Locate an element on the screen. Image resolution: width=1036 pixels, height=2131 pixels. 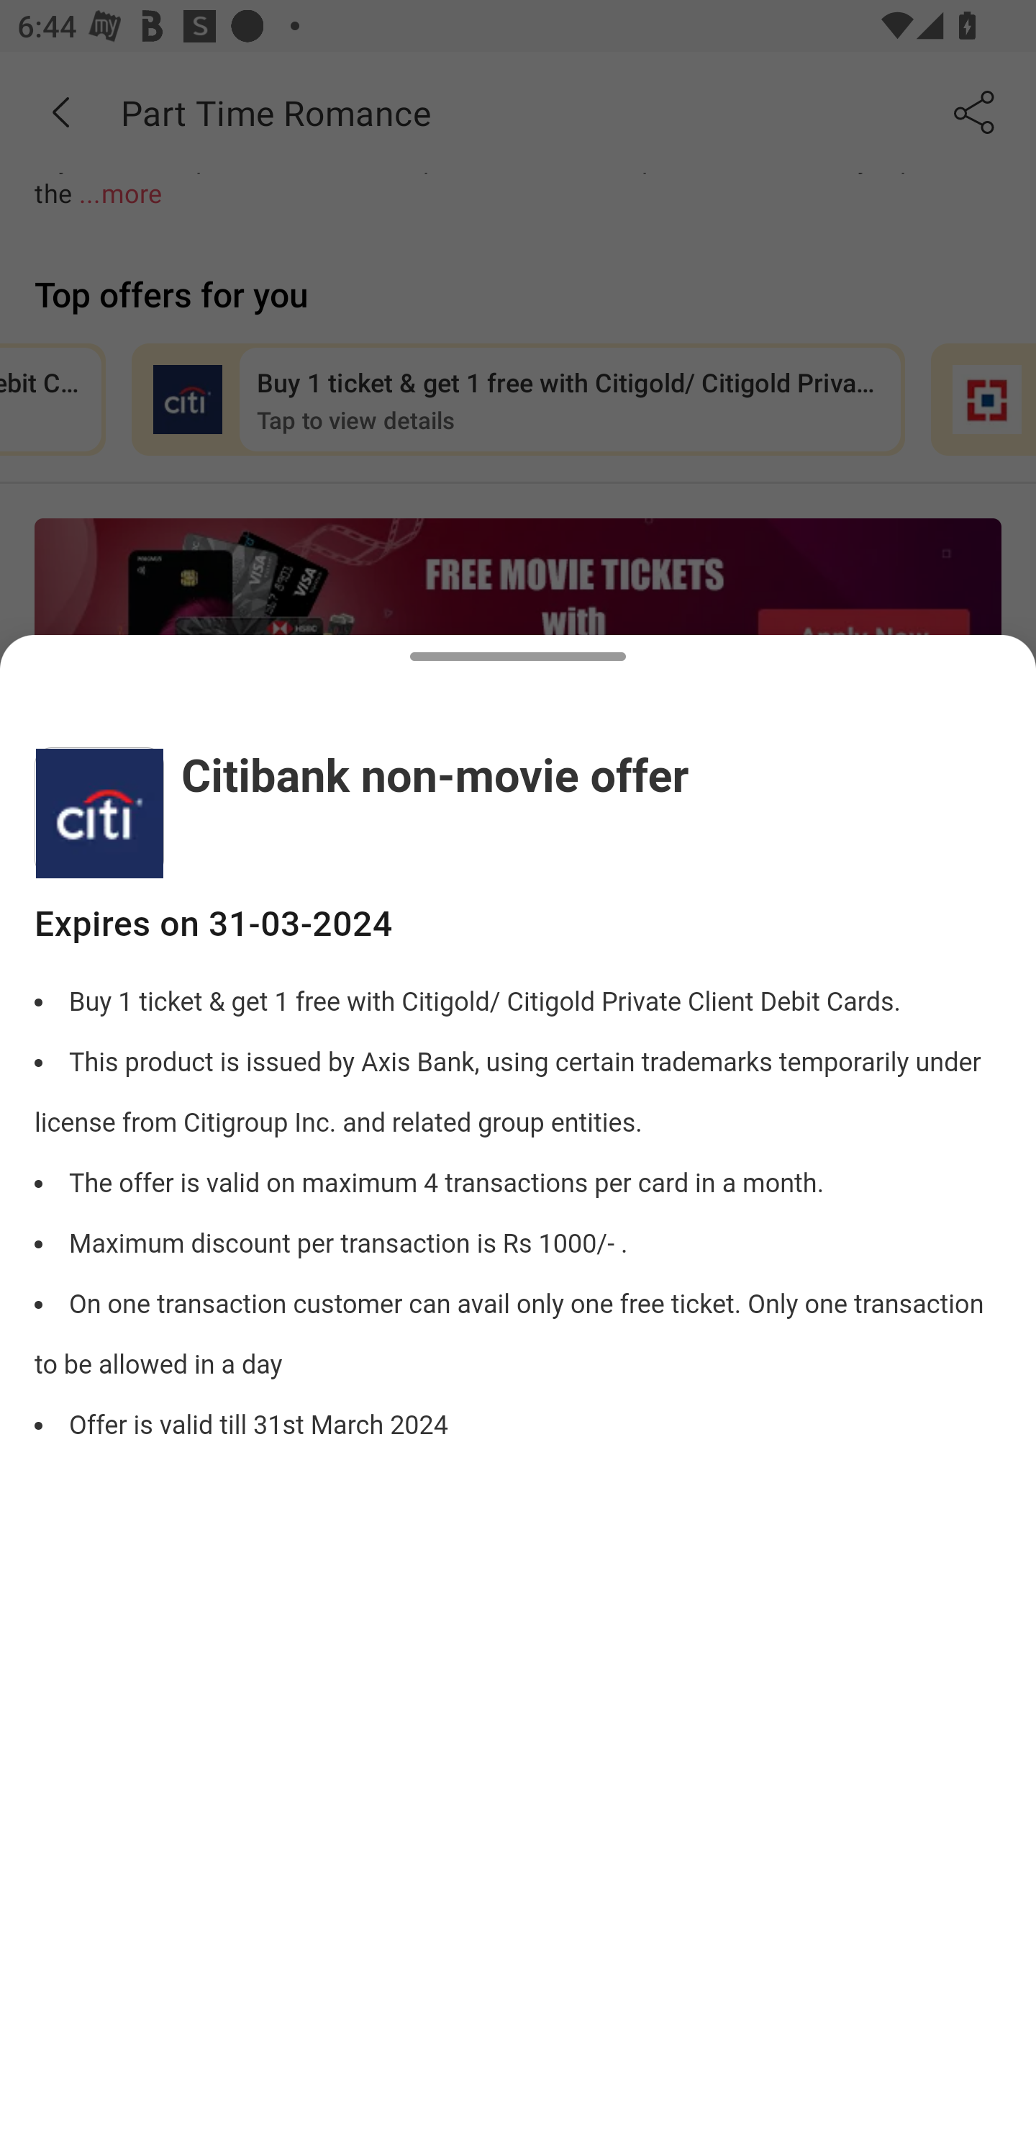
Expires on 31-03-2024 is located at coordinates (518, 924).